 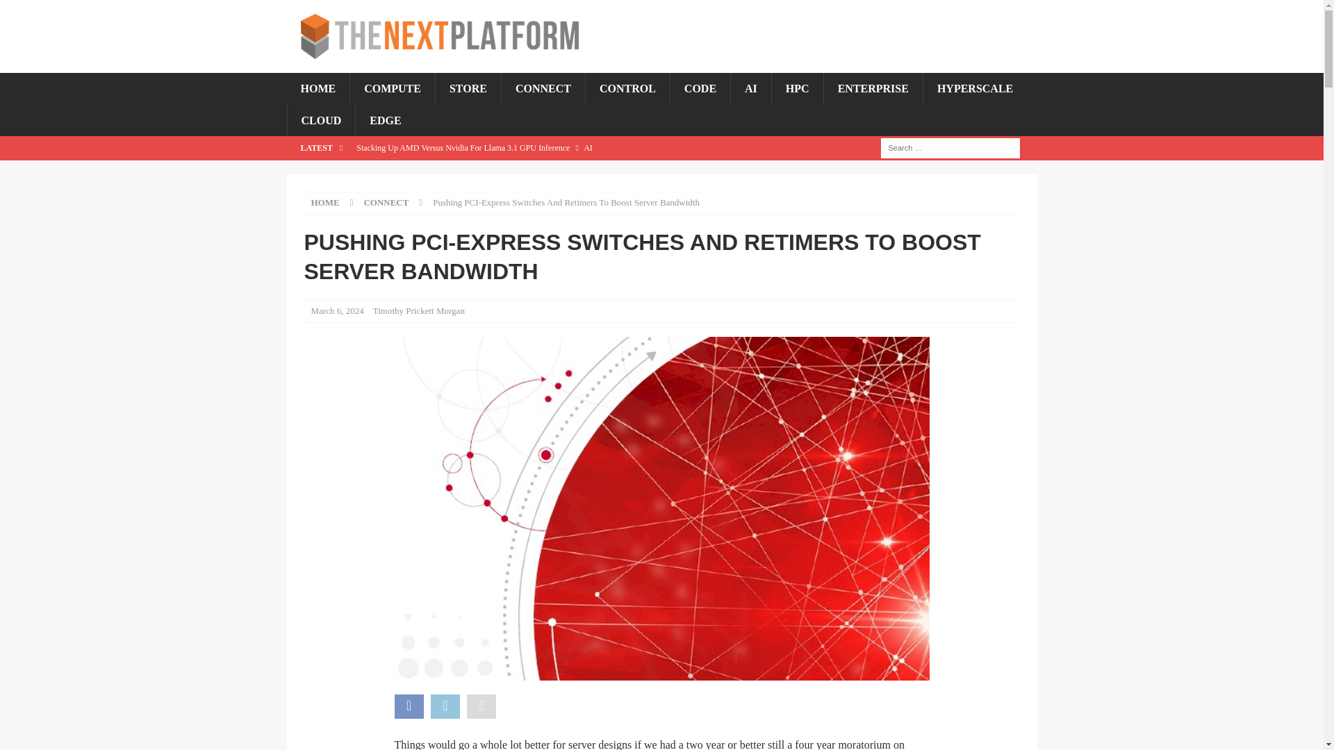 I want to click on Stacking Up AMD Versus Nvidia For Llama 3.1 GPU Inference AI, so click(x=561, y=147).